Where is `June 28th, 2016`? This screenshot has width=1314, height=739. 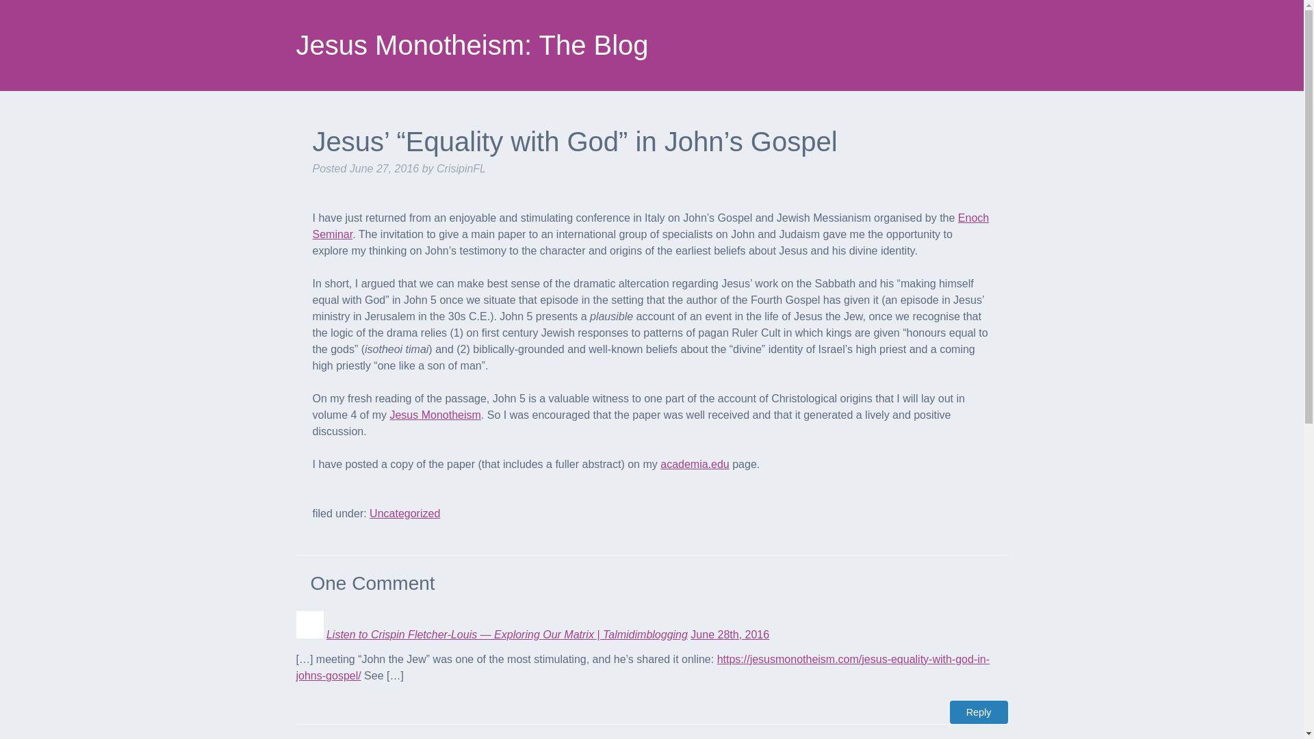
June 28th, 2016 is located at coordinates (730, 635).